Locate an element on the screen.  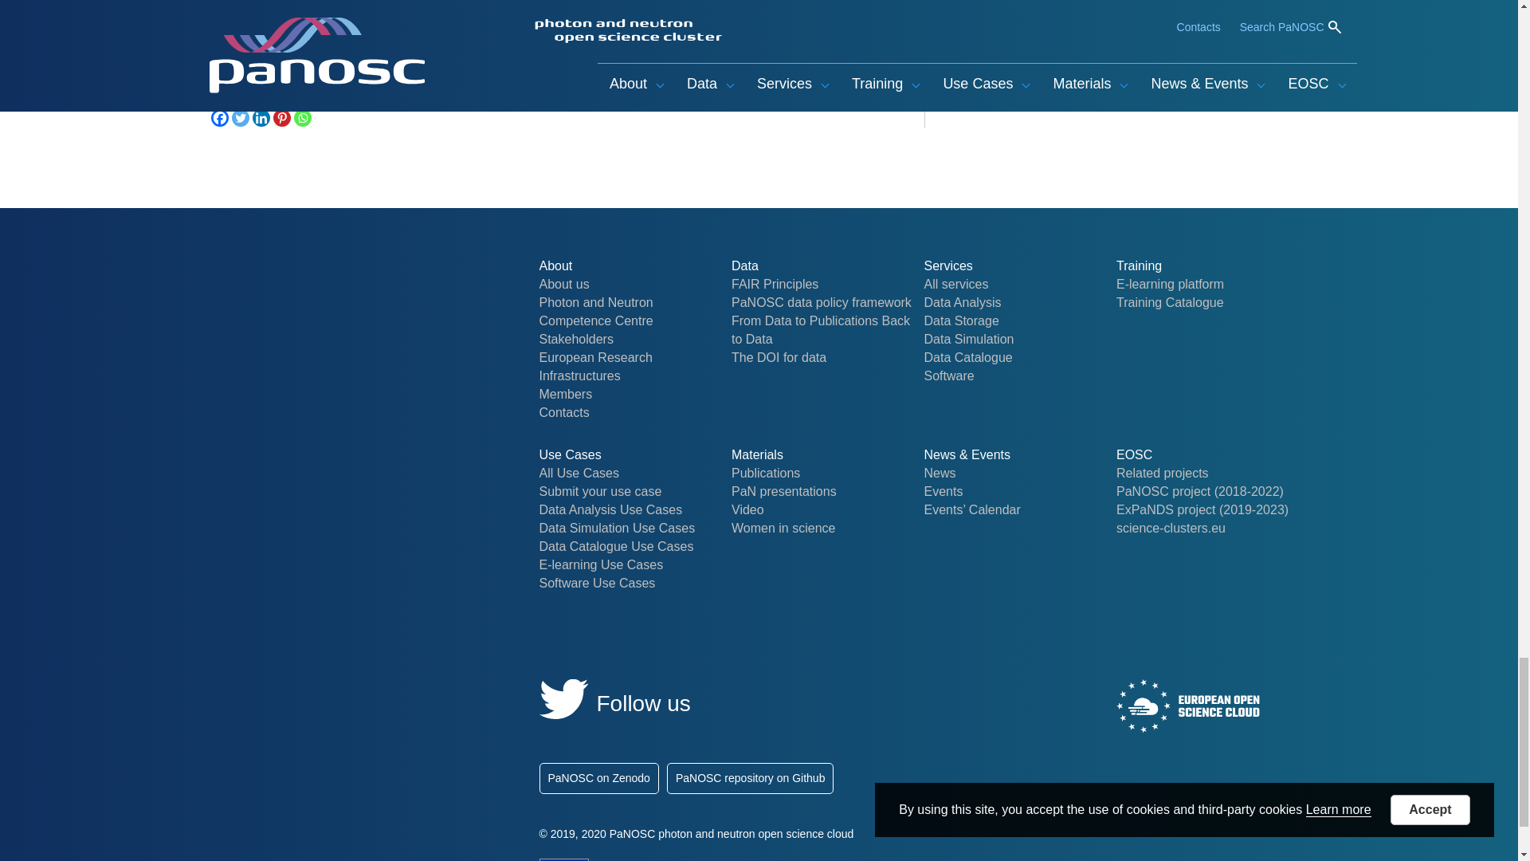
Linkedin is located at coordinates (260, 118).